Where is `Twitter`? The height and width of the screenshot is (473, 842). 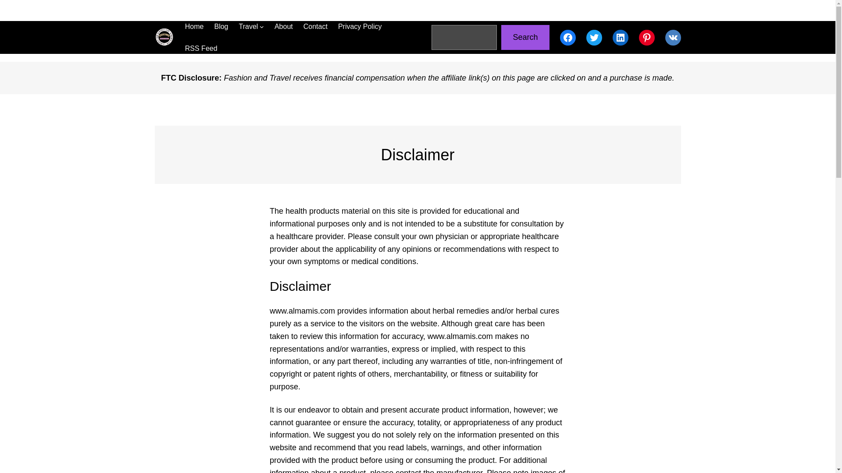
Twitter is located at coordinates (594, 38).